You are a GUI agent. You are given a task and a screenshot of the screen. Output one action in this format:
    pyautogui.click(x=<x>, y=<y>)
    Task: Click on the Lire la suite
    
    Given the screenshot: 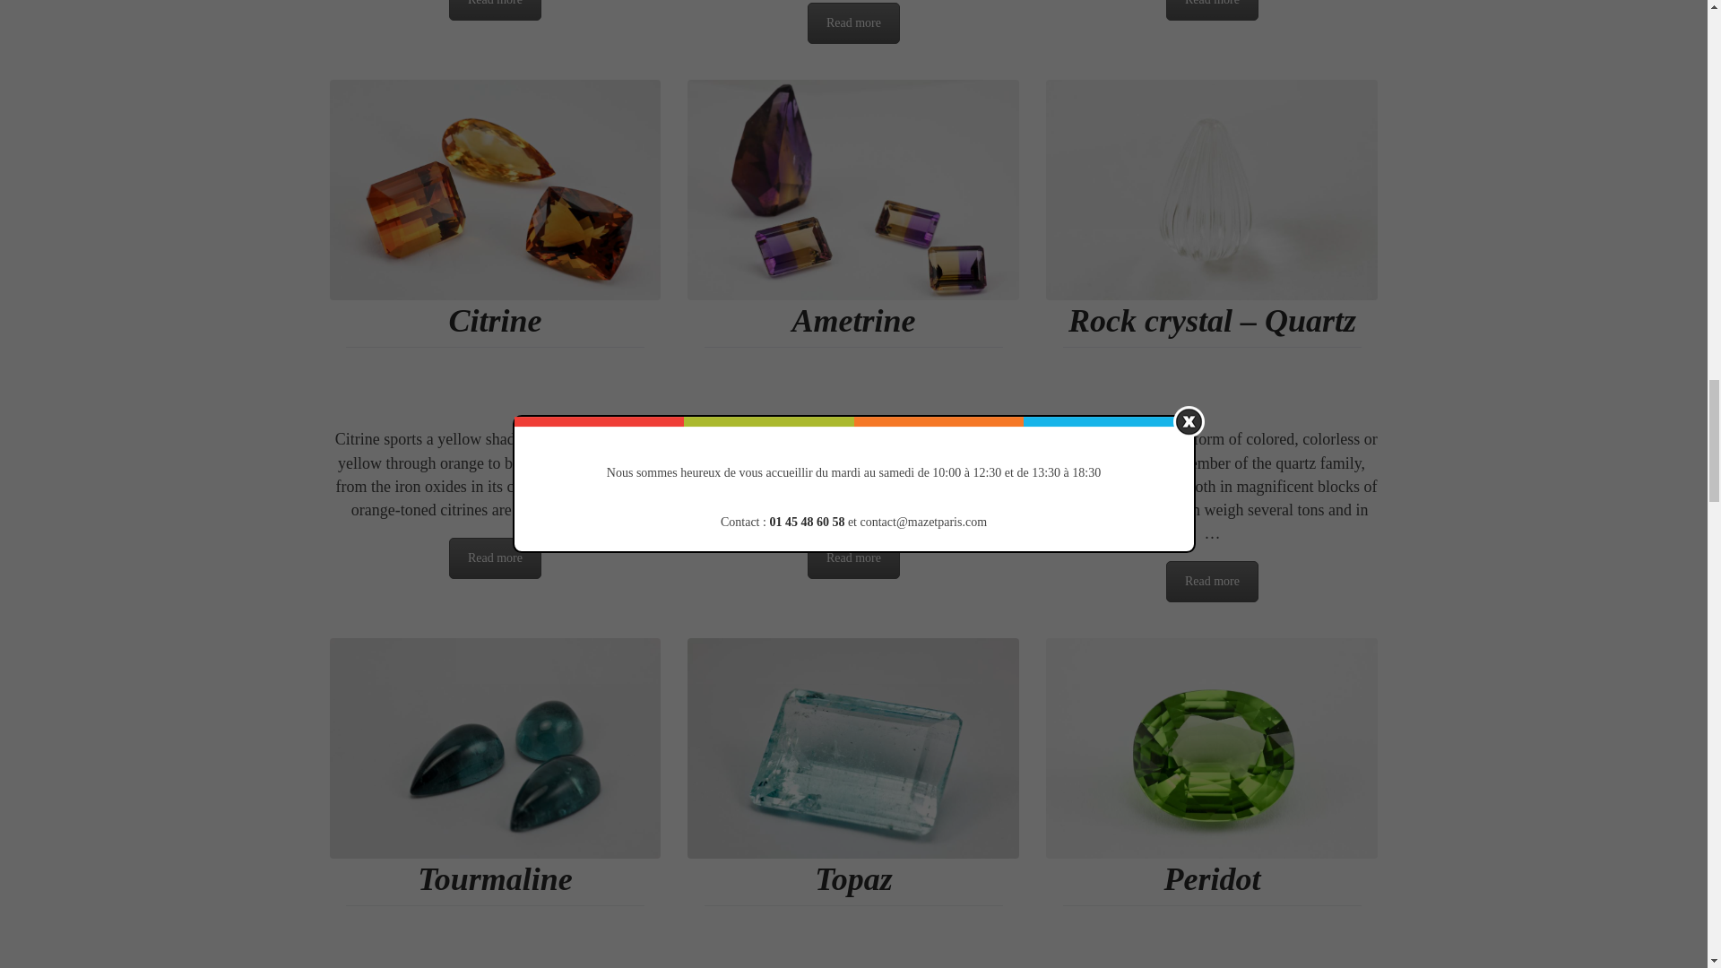 What is the action you would take?
    pyautogui.click(x=853, y=23)
    